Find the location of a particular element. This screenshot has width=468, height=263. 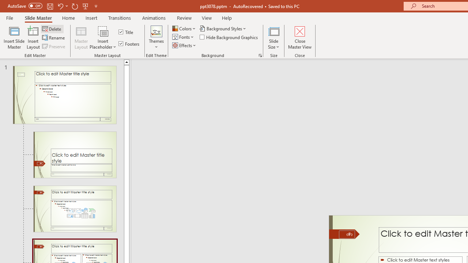

Colors is located at coordinates (184, 28).